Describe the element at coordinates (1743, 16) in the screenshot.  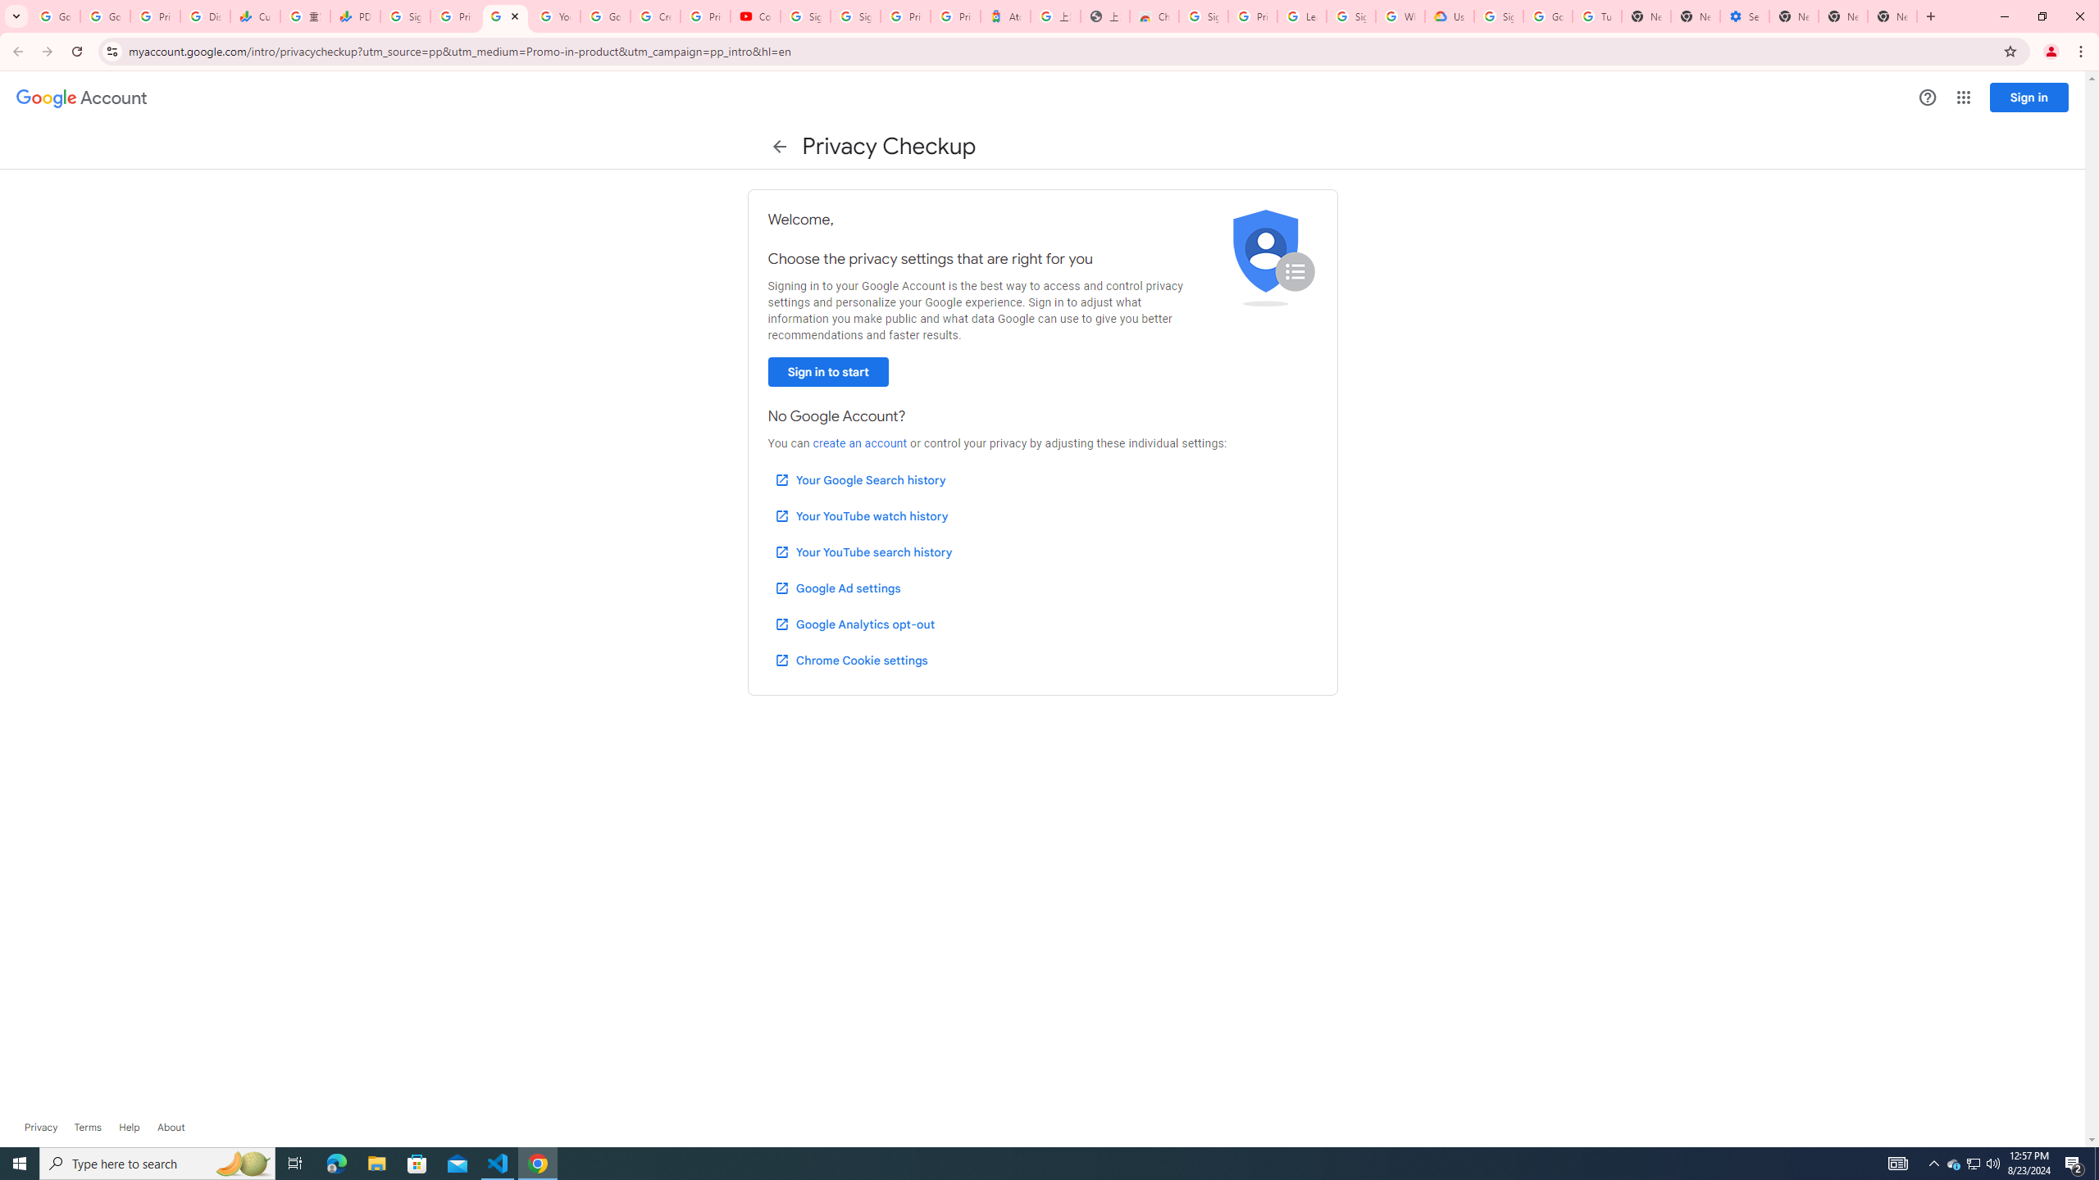
I see `Settings - Addresses and more` at that location.